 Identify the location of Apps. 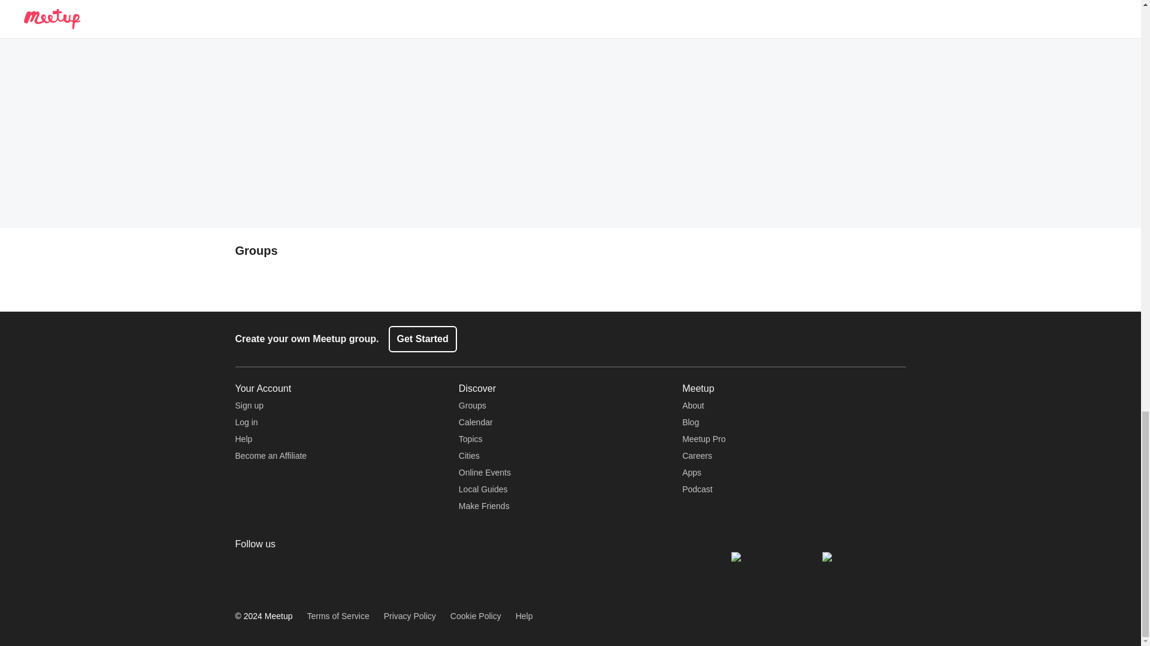
(691, 473).